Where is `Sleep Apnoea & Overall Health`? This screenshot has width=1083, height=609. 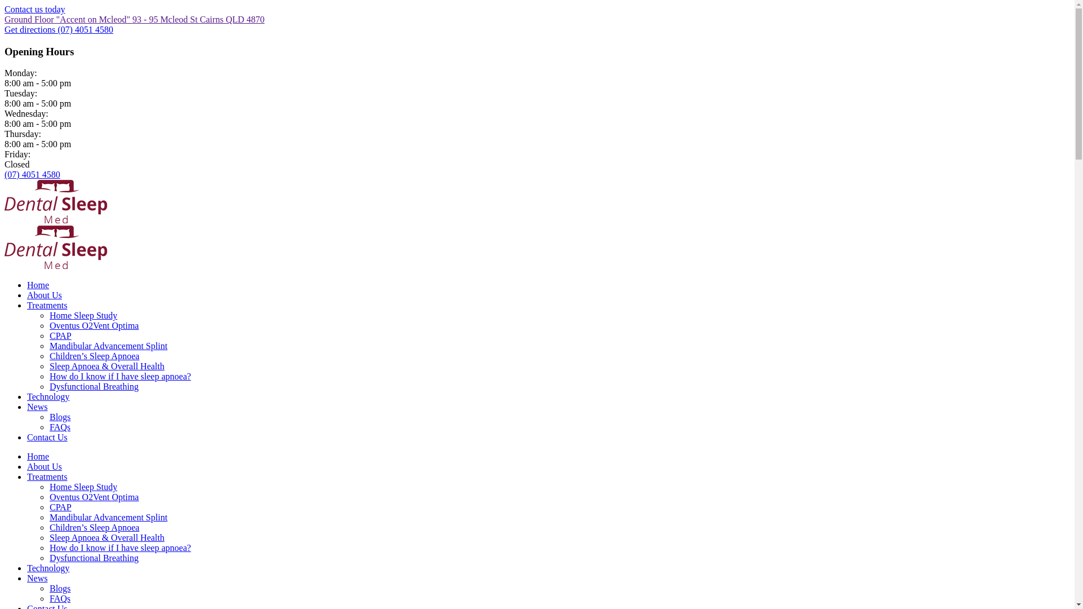
Sleep Apnoea & Overall Health is located at coordinates (107, 538).